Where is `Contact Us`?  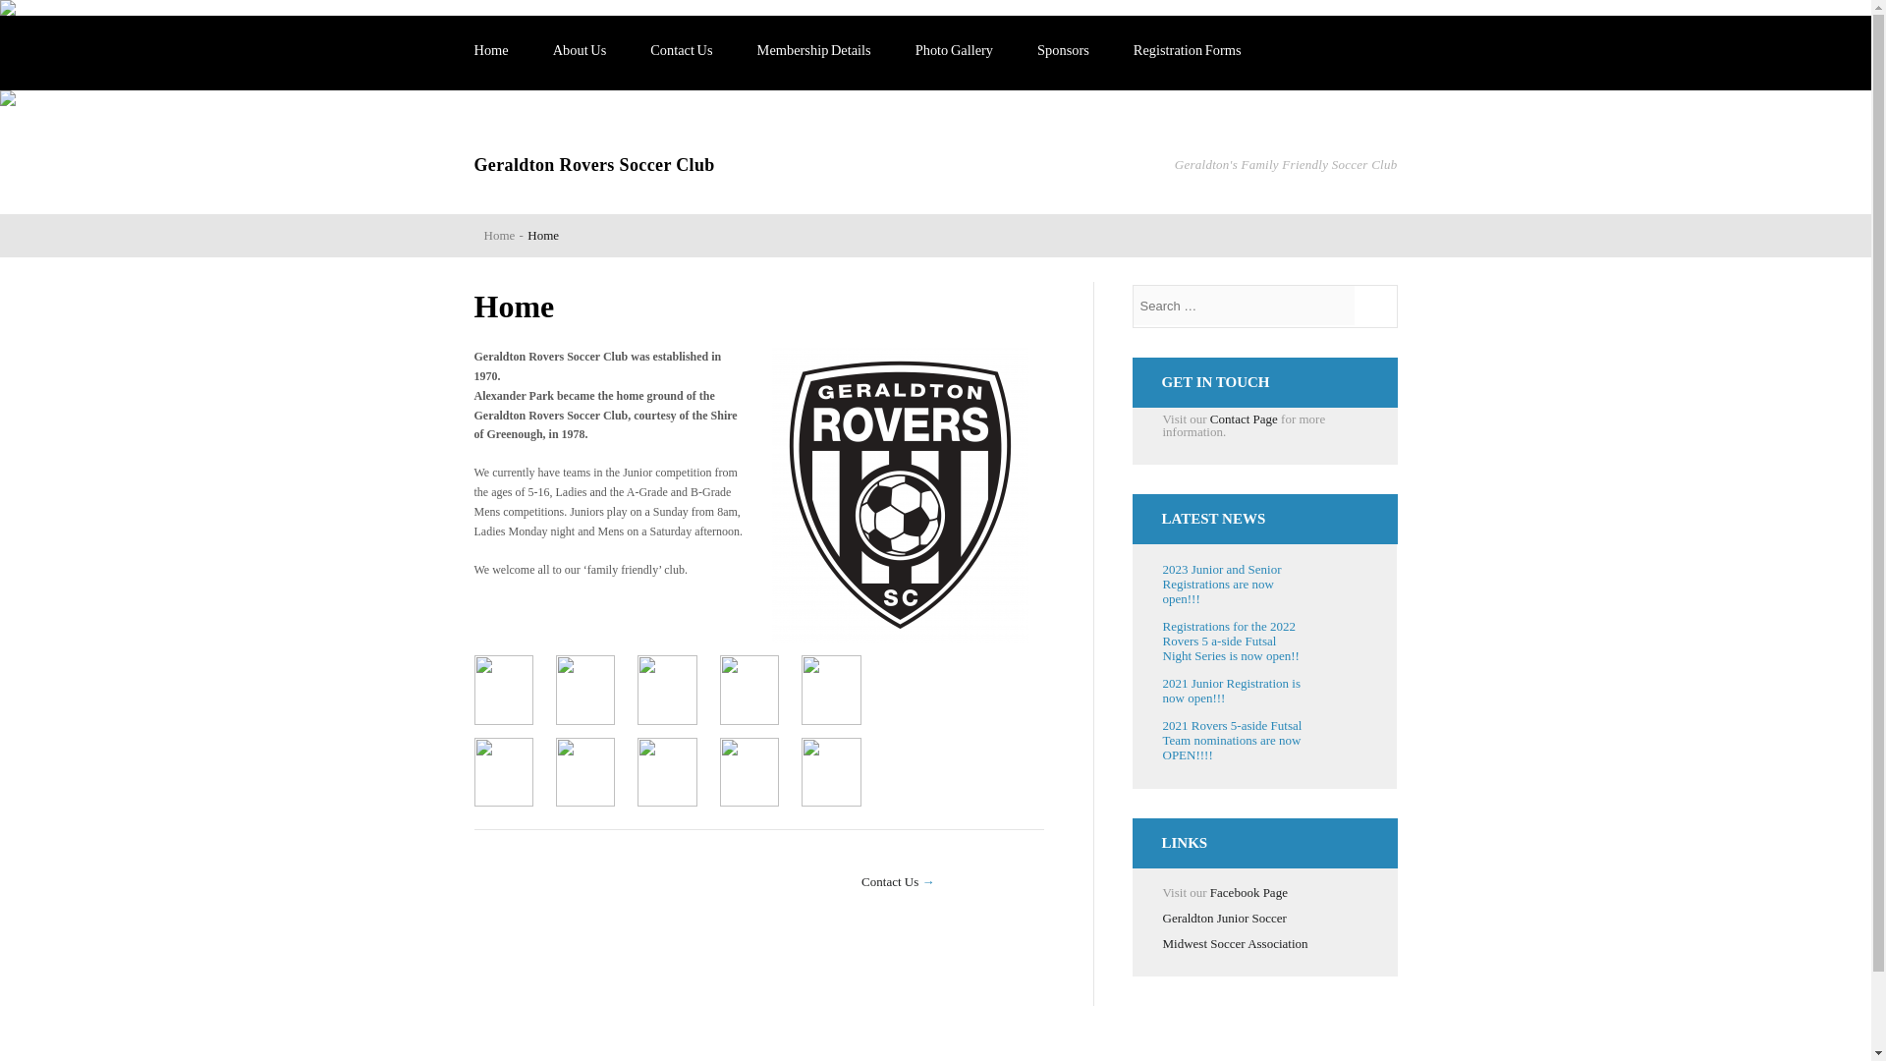
Contact Us is located at coordinates (682, 50).